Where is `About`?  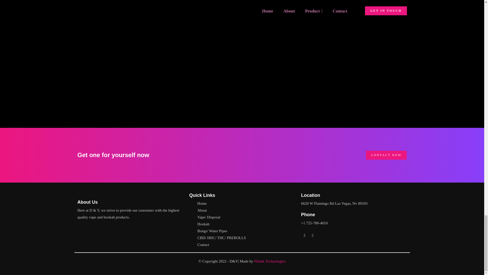
About is located at coordinates (202, 210).